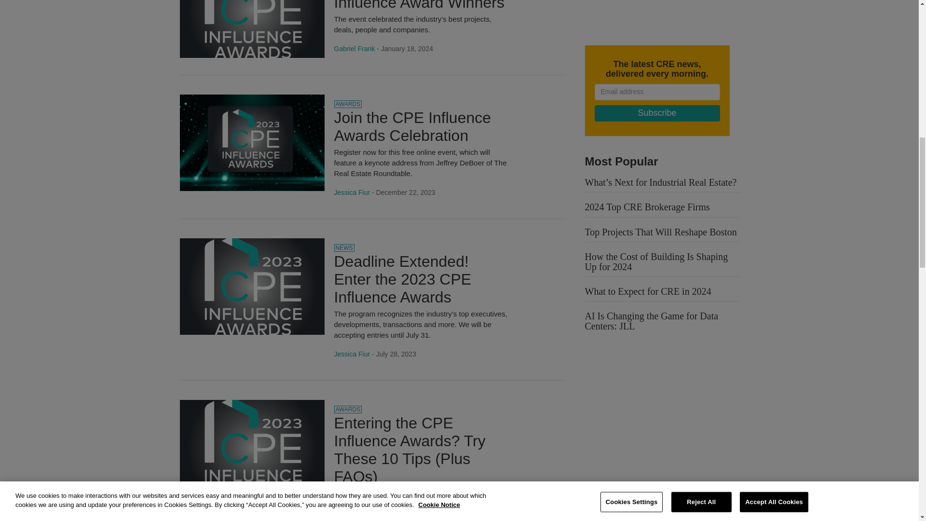  Describe the element at coordinates (252, 286) in the screenshot. I see `Deadline Extended! Enter the 2023 CPE Influence Awards` at that location.